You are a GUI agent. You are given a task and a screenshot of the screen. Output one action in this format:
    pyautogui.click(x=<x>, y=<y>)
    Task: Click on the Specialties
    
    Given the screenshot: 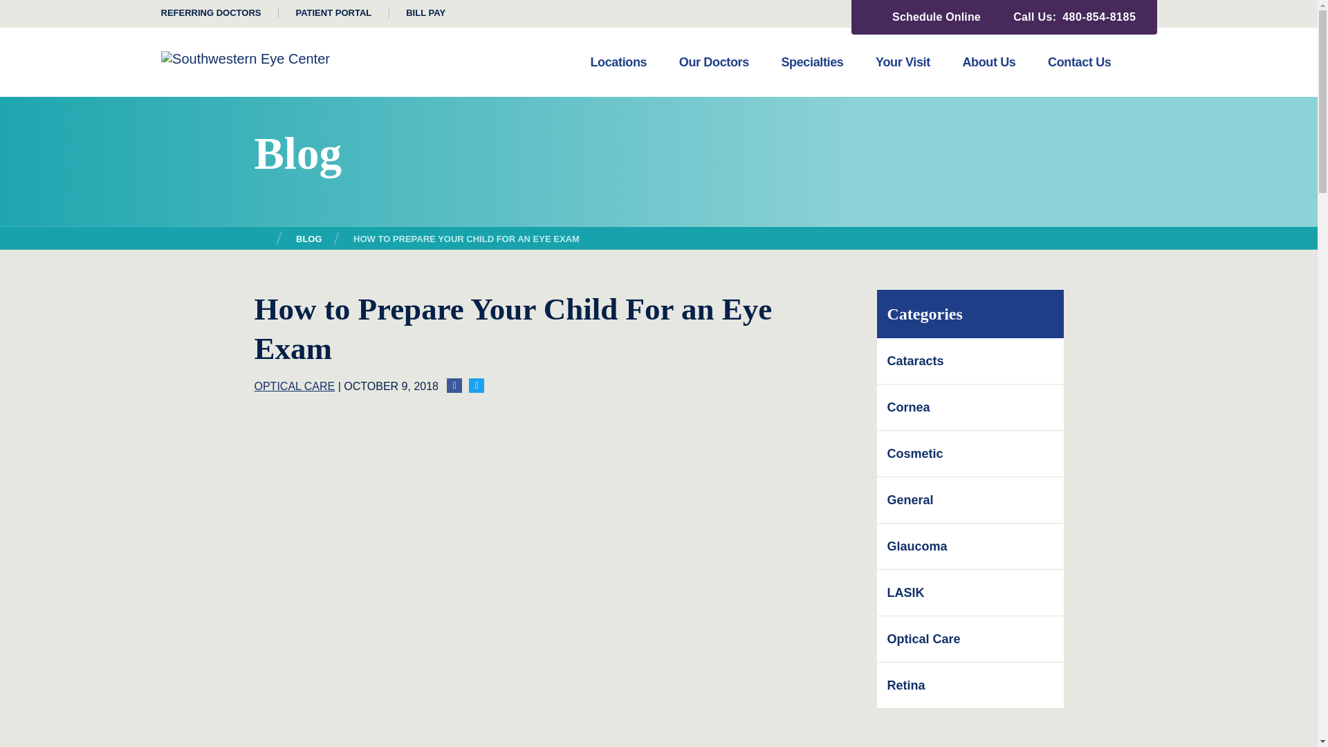 What is the action you would take?
    pyautogui.click(x=812, y=76)
    